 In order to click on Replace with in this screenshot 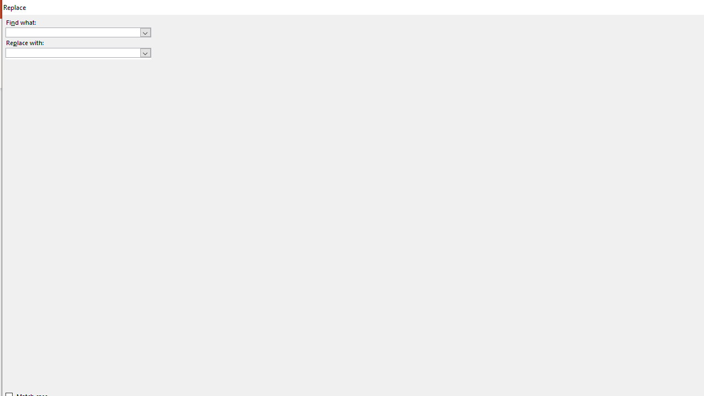, I will do `click(73, 52)`.